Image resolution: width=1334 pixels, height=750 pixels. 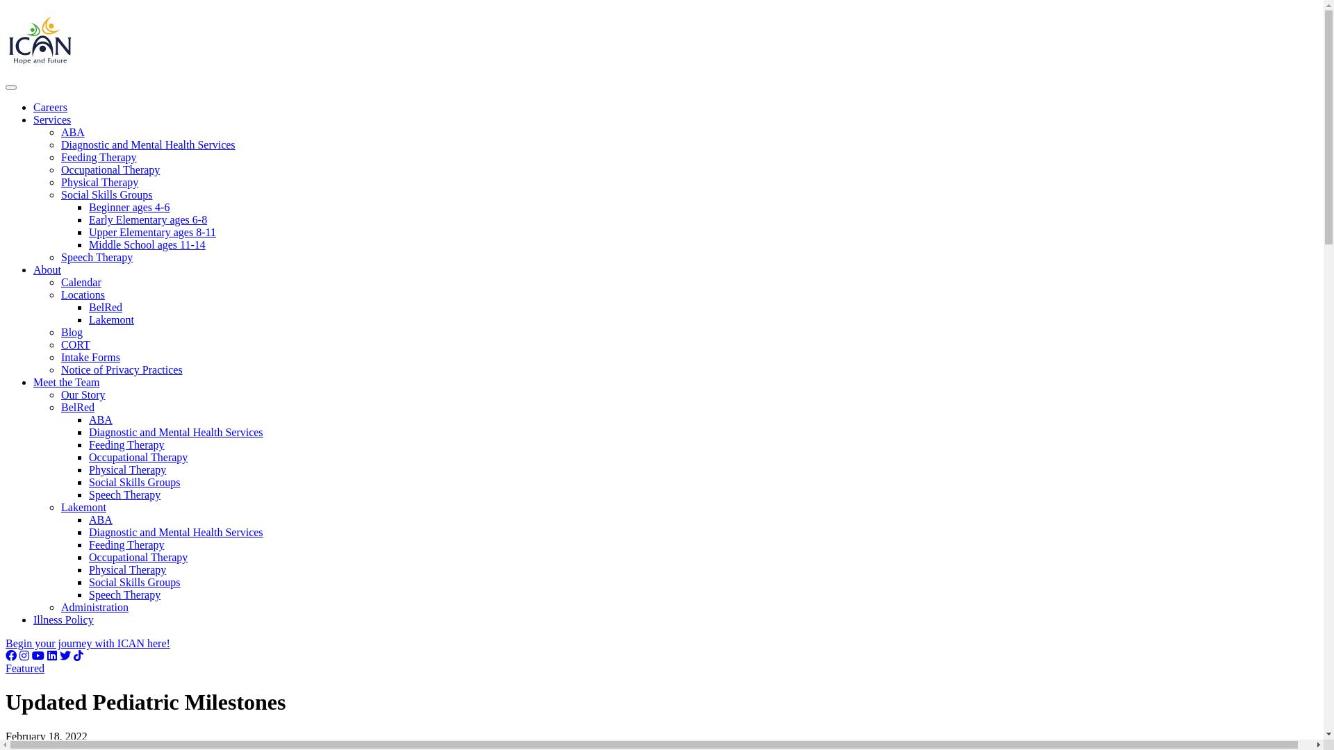 I want to click on Lakemont, so click(x=83, y=507).